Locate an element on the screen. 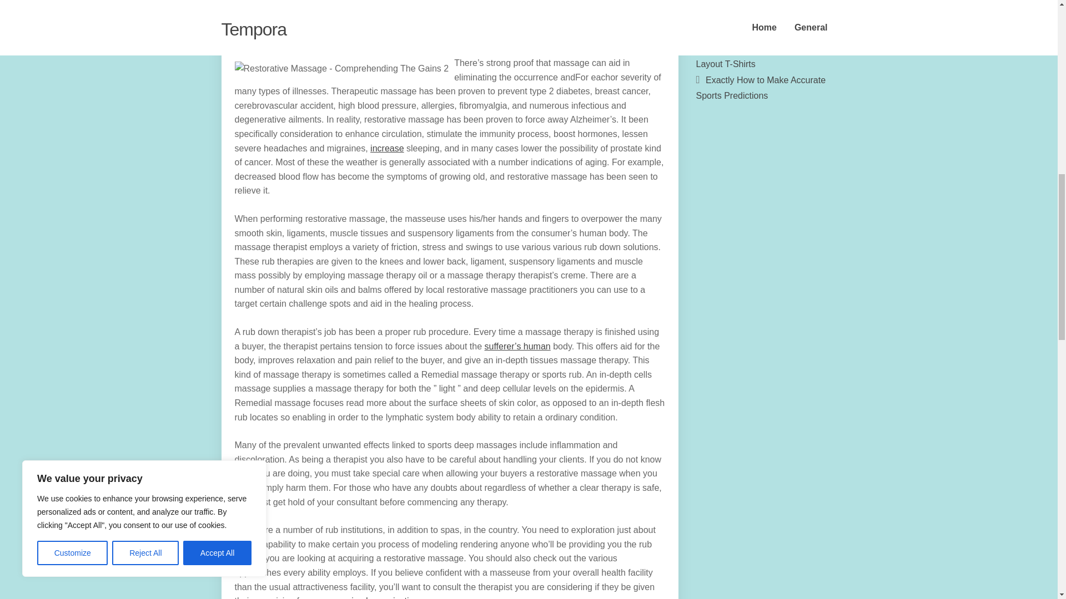 The height and width of the screenshot is (599, 1066). recognized organization is located at coordinates (371, 597).